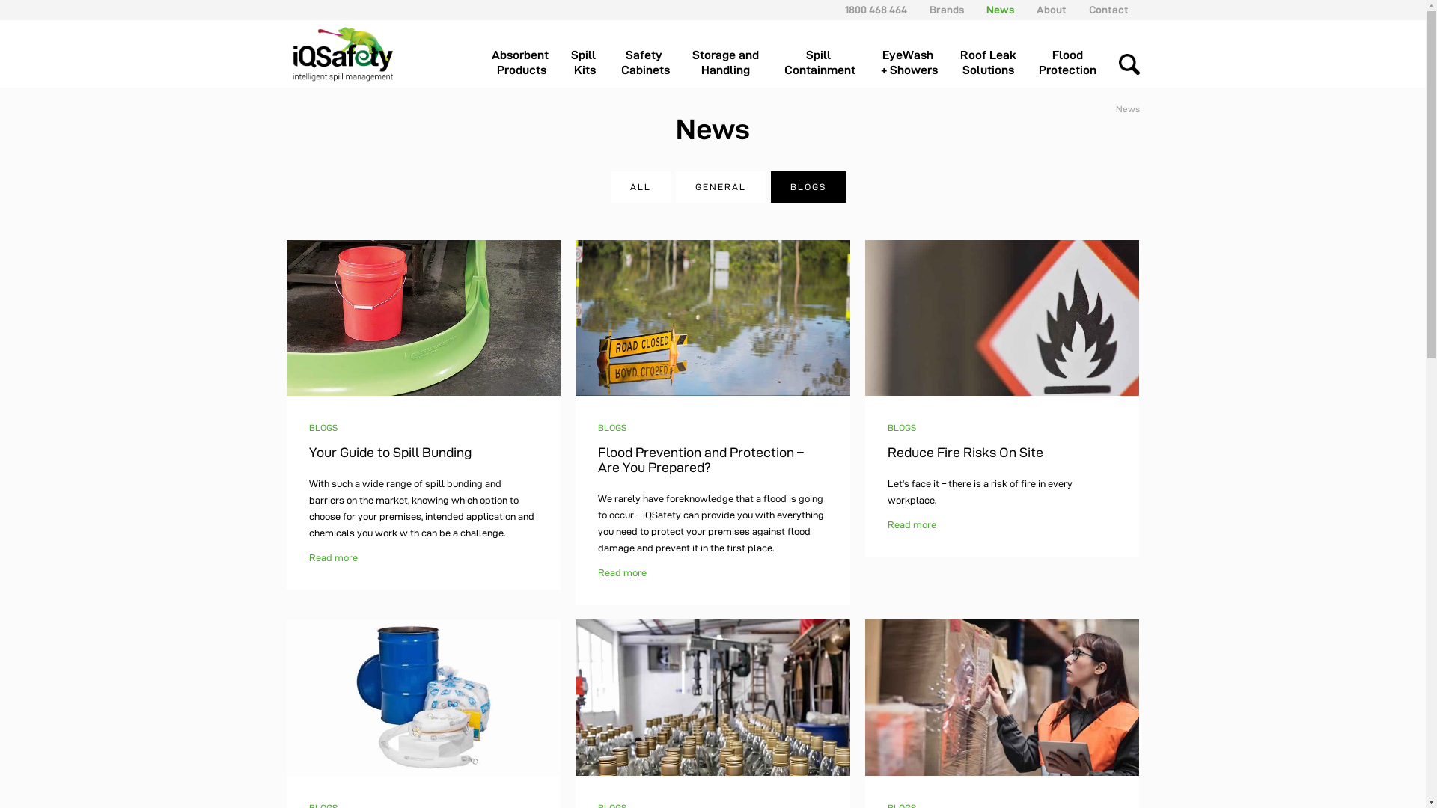 Image resolution: width=1437 pixels, height=808 pixels. What do you see at coordinates (644, 67) in the screenshot?
I see `Safety
 Cabinets` at bounding box center [644, 67].